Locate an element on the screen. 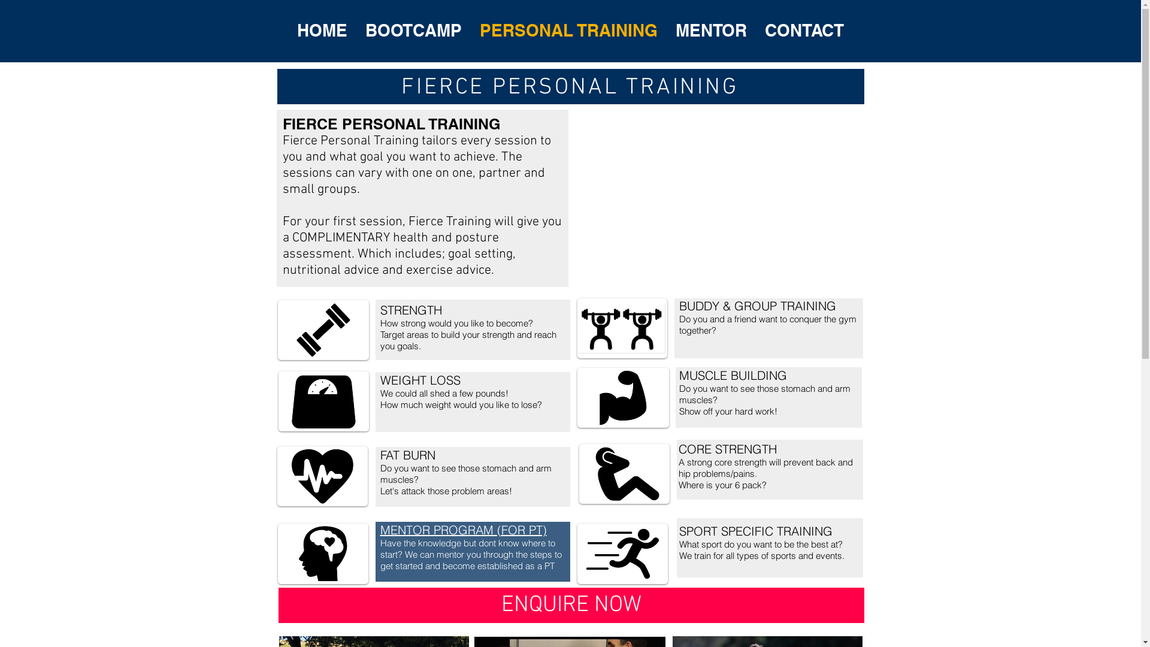 The height and width of the screenshot is (647, 1150). BOOTCAMP is located at coordinates (413, 31).